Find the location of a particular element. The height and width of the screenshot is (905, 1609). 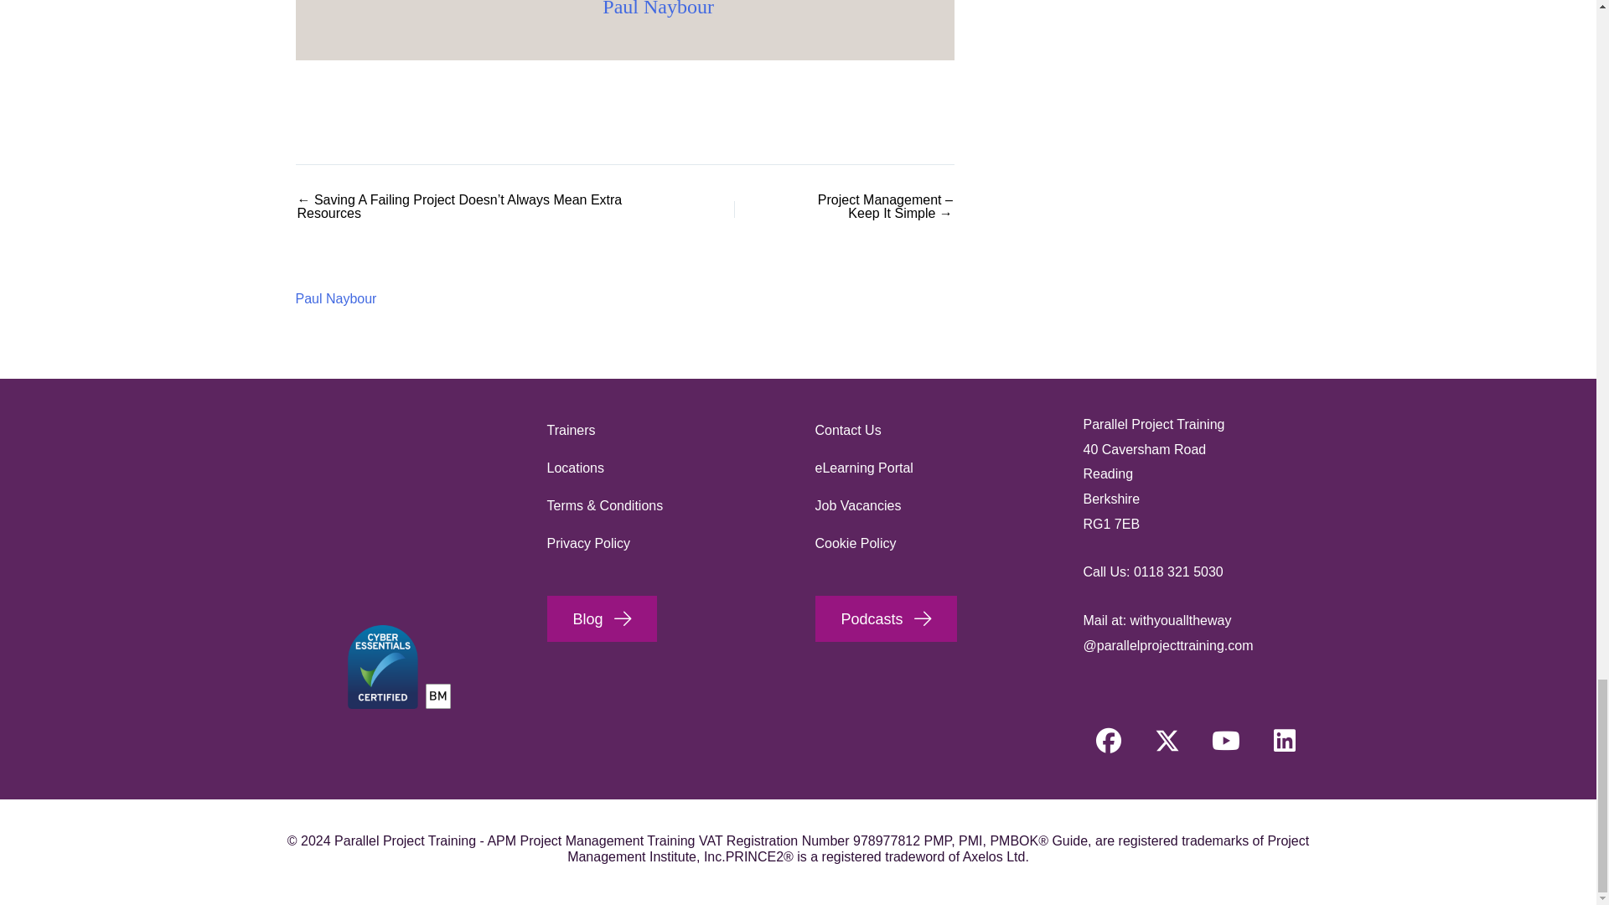

Facebook is located at coordinates (1108, 741).